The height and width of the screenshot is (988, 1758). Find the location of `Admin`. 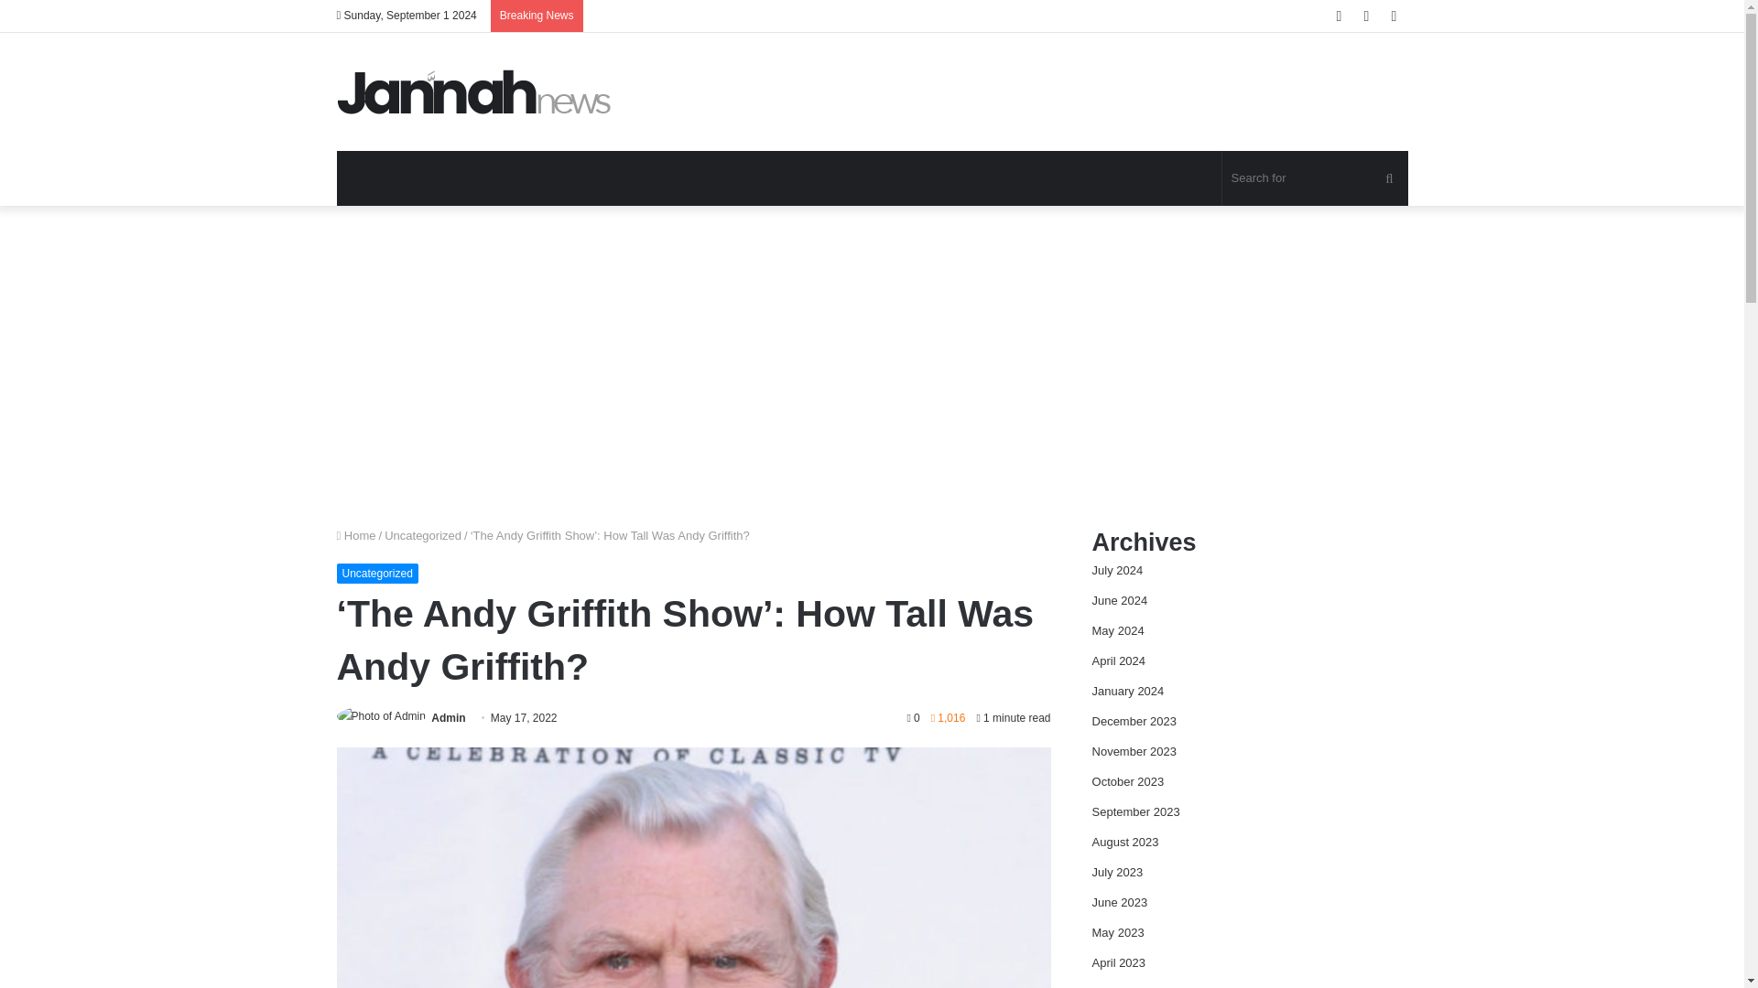

Admin is located at coordinates (448, 717).